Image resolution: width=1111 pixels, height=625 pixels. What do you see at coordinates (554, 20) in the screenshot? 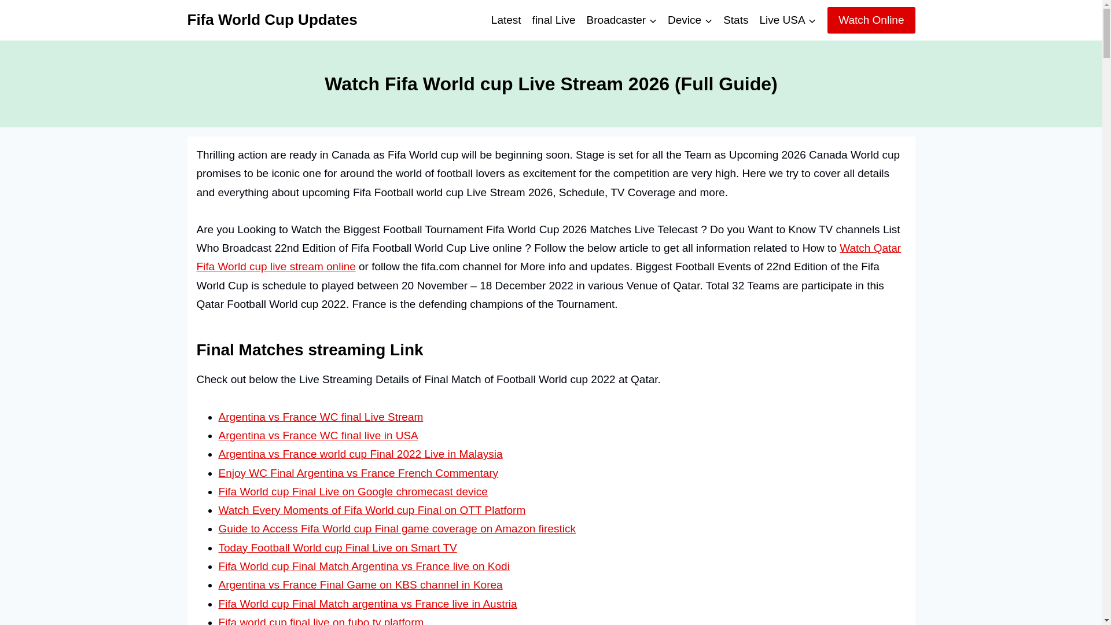
I see `womens World cup Live Stream 2023` at bounding box center [554, 20].